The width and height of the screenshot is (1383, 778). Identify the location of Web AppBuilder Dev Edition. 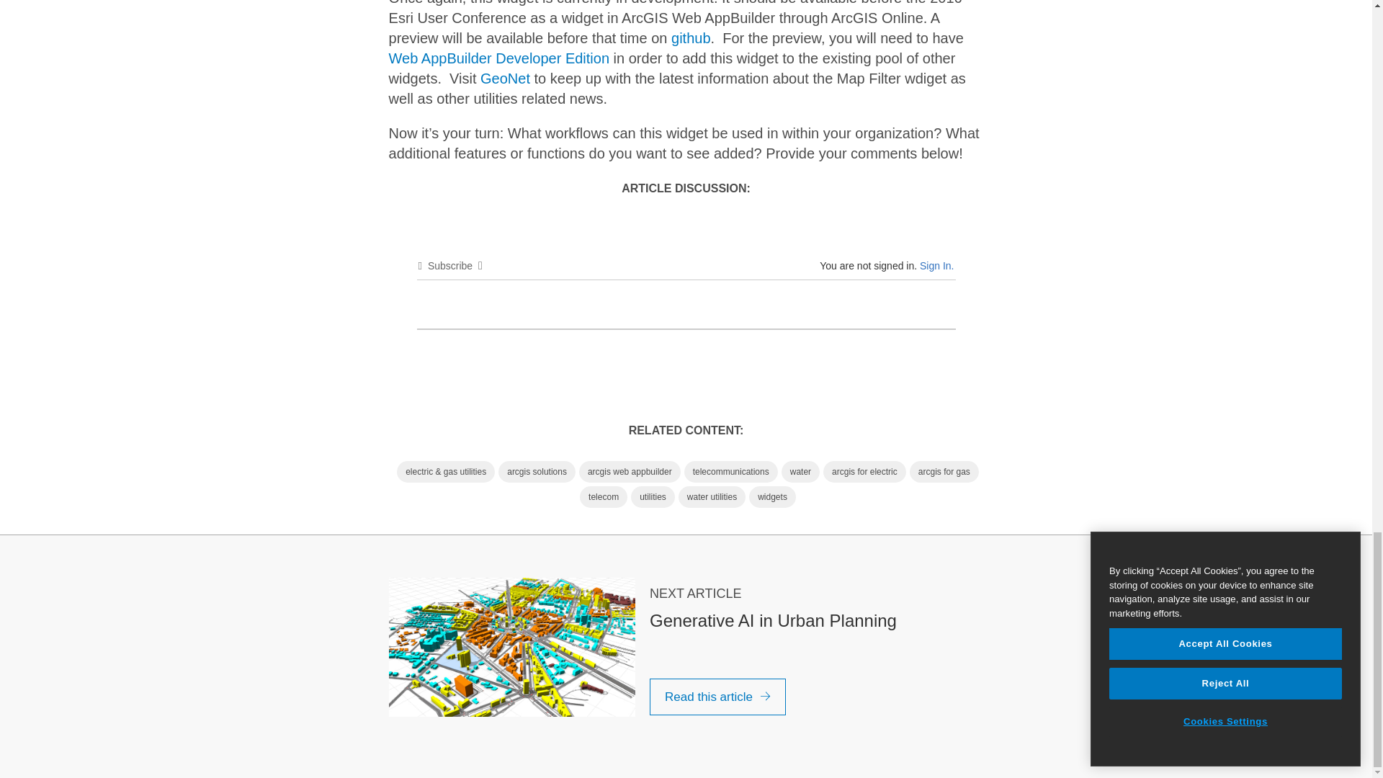
(498, 58).